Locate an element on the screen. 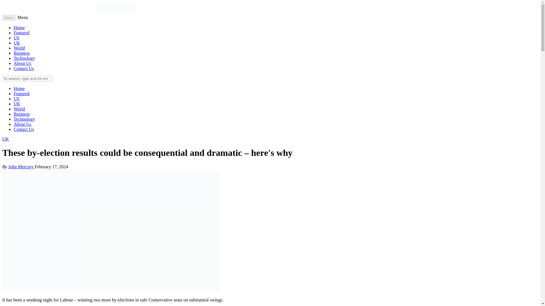 This screenshot has height=306, width=545. Menu is located at coordinates (9, 18).